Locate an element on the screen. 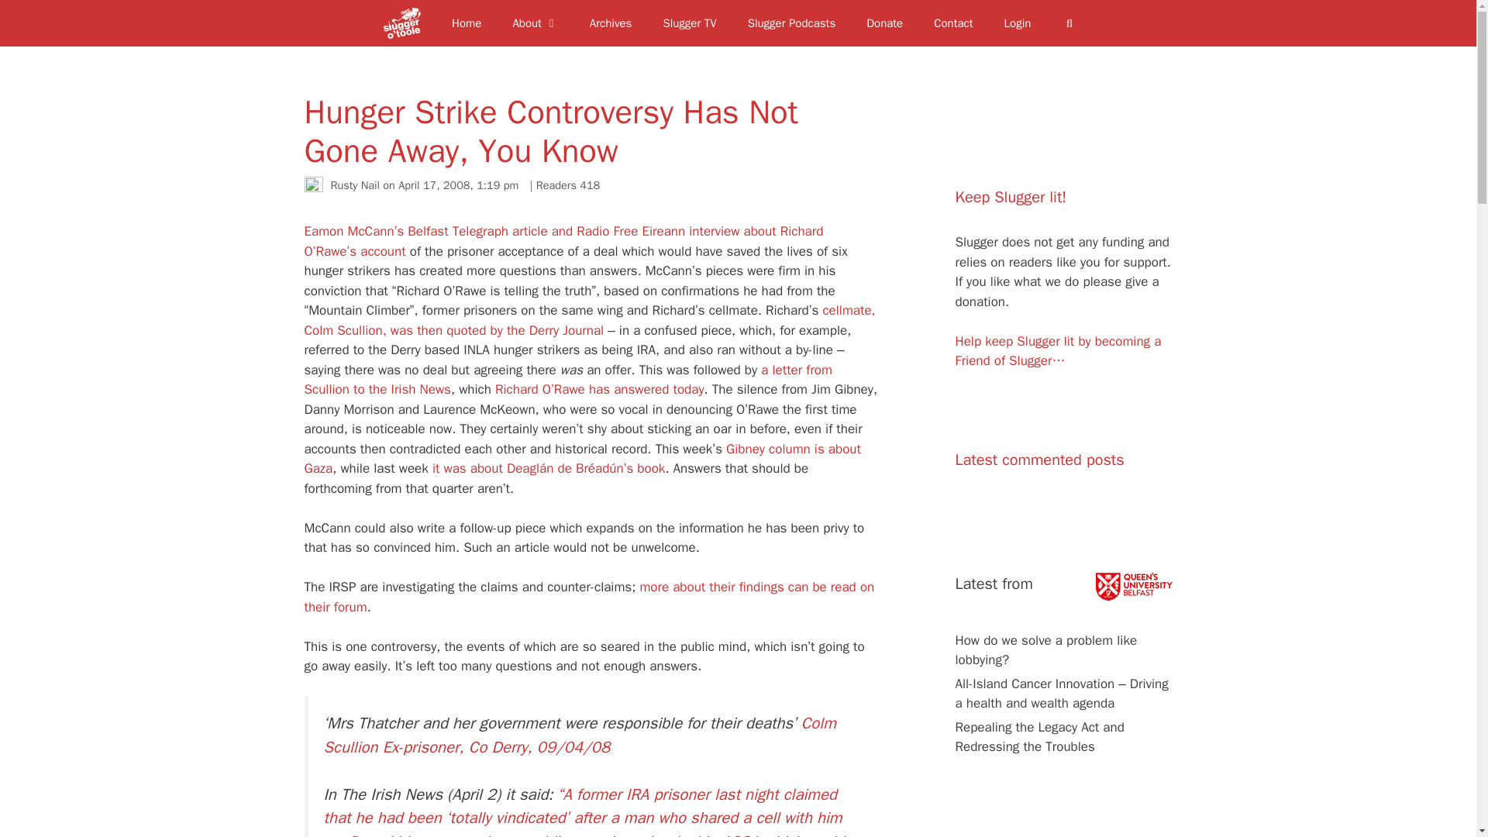 This screenshot has width=1488, height=837. Gibney column is about Gaza is located at coordinates (581, 458).